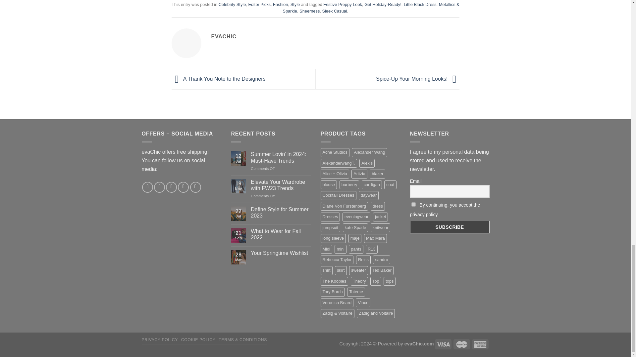 This screenshot has width=636, height=357. Describe the element at coordinates (450, 227) in the screenshot. I see `Subscribe` at that location.